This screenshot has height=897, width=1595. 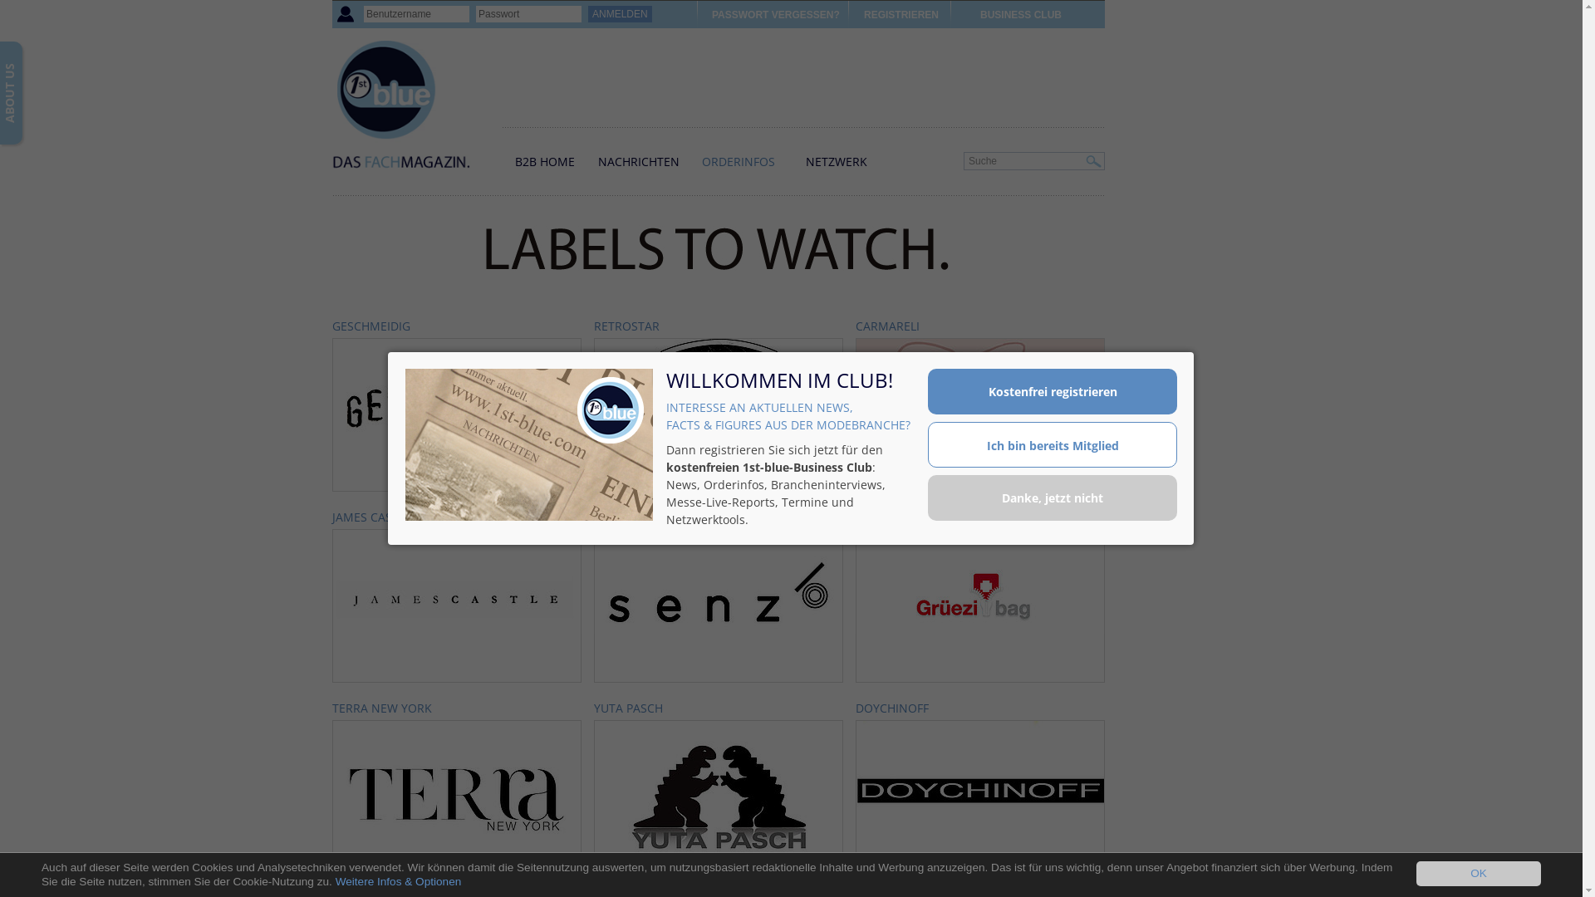 I want to click on YUTA PASCH, so click(x=719, y=708).